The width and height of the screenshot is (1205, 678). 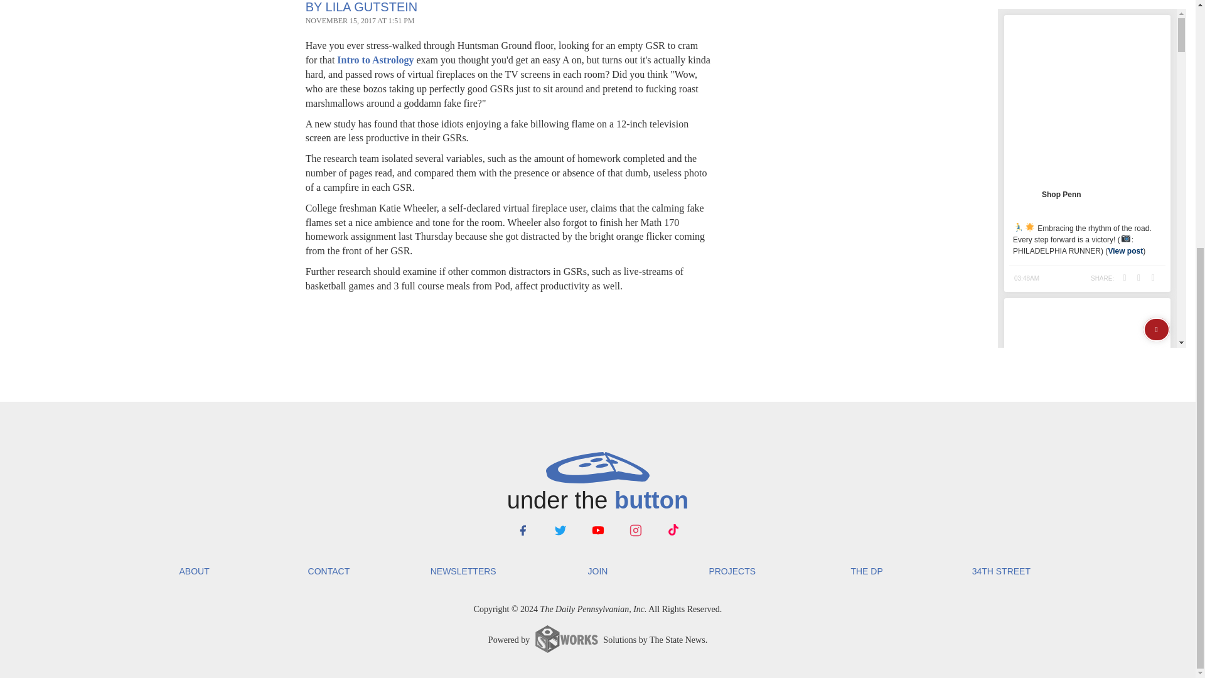 I want to click on ABOUT, so click(x=193, y=571).